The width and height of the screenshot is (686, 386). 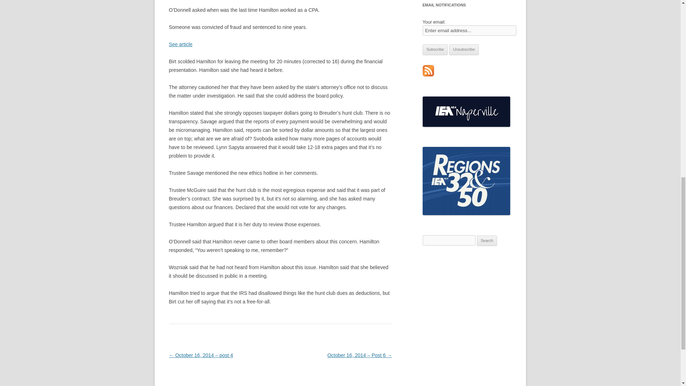 I want to click on Subscribe, so click(x=435, y=50).